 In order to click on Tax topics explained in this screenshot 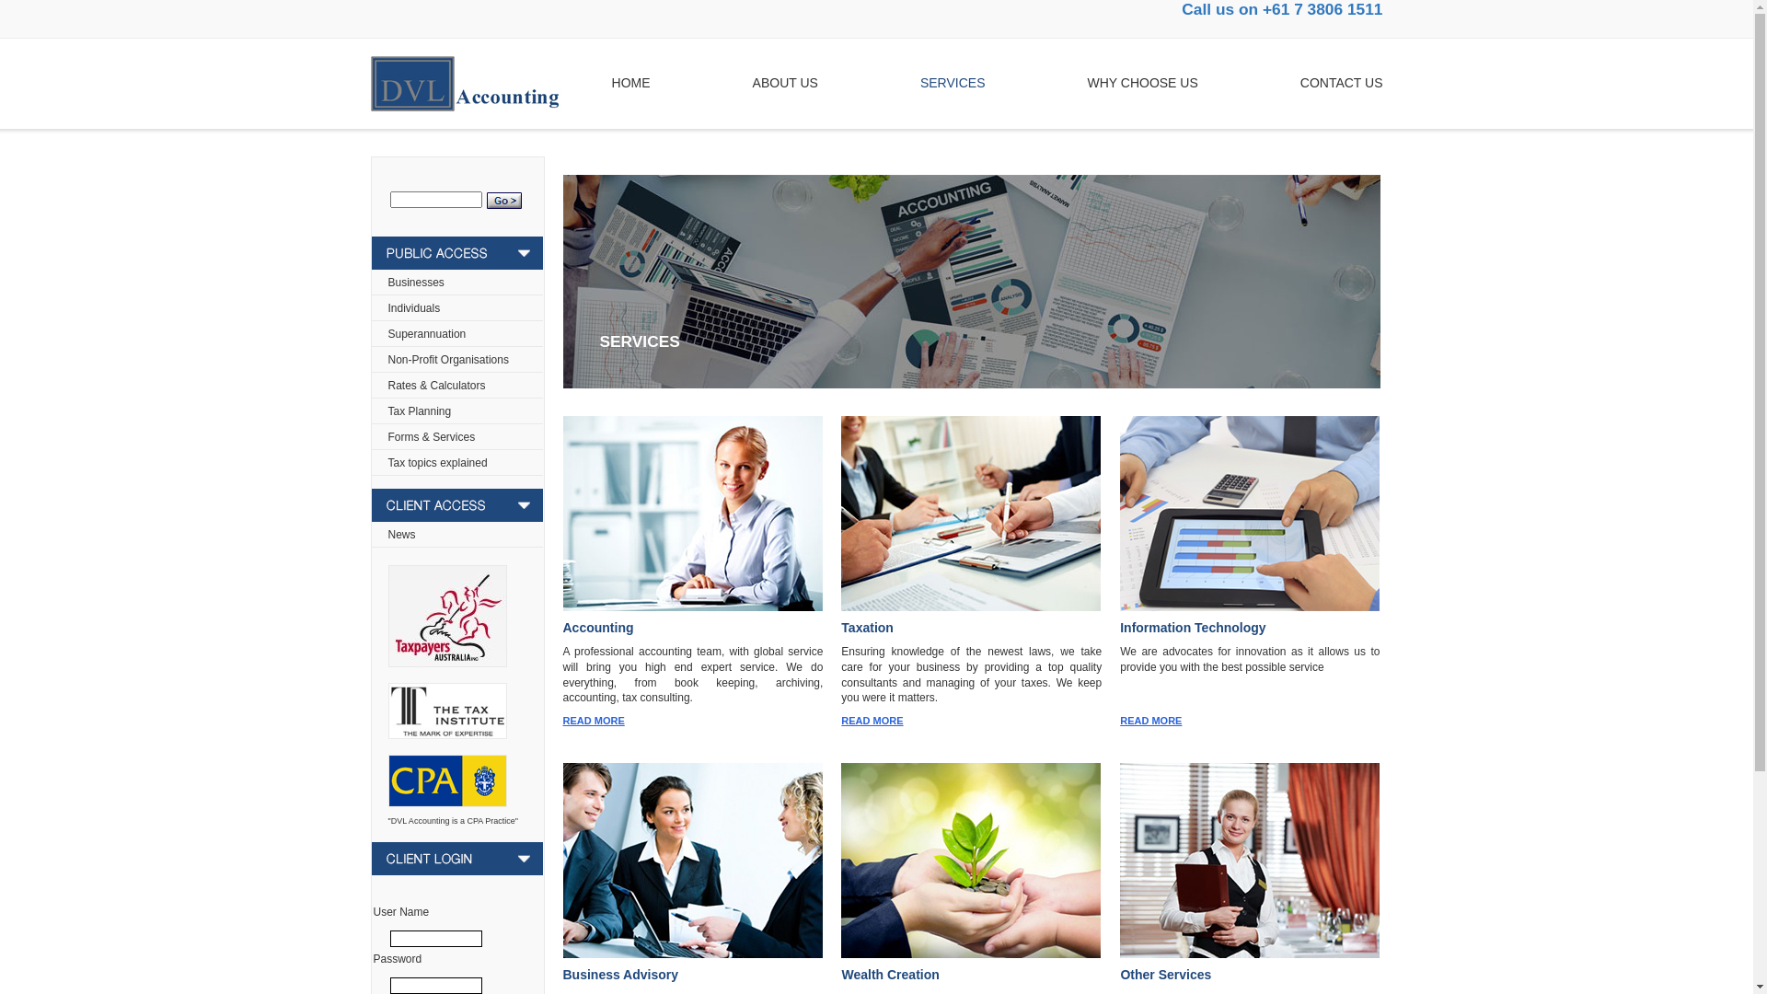, I will do `click(438, 463)`.